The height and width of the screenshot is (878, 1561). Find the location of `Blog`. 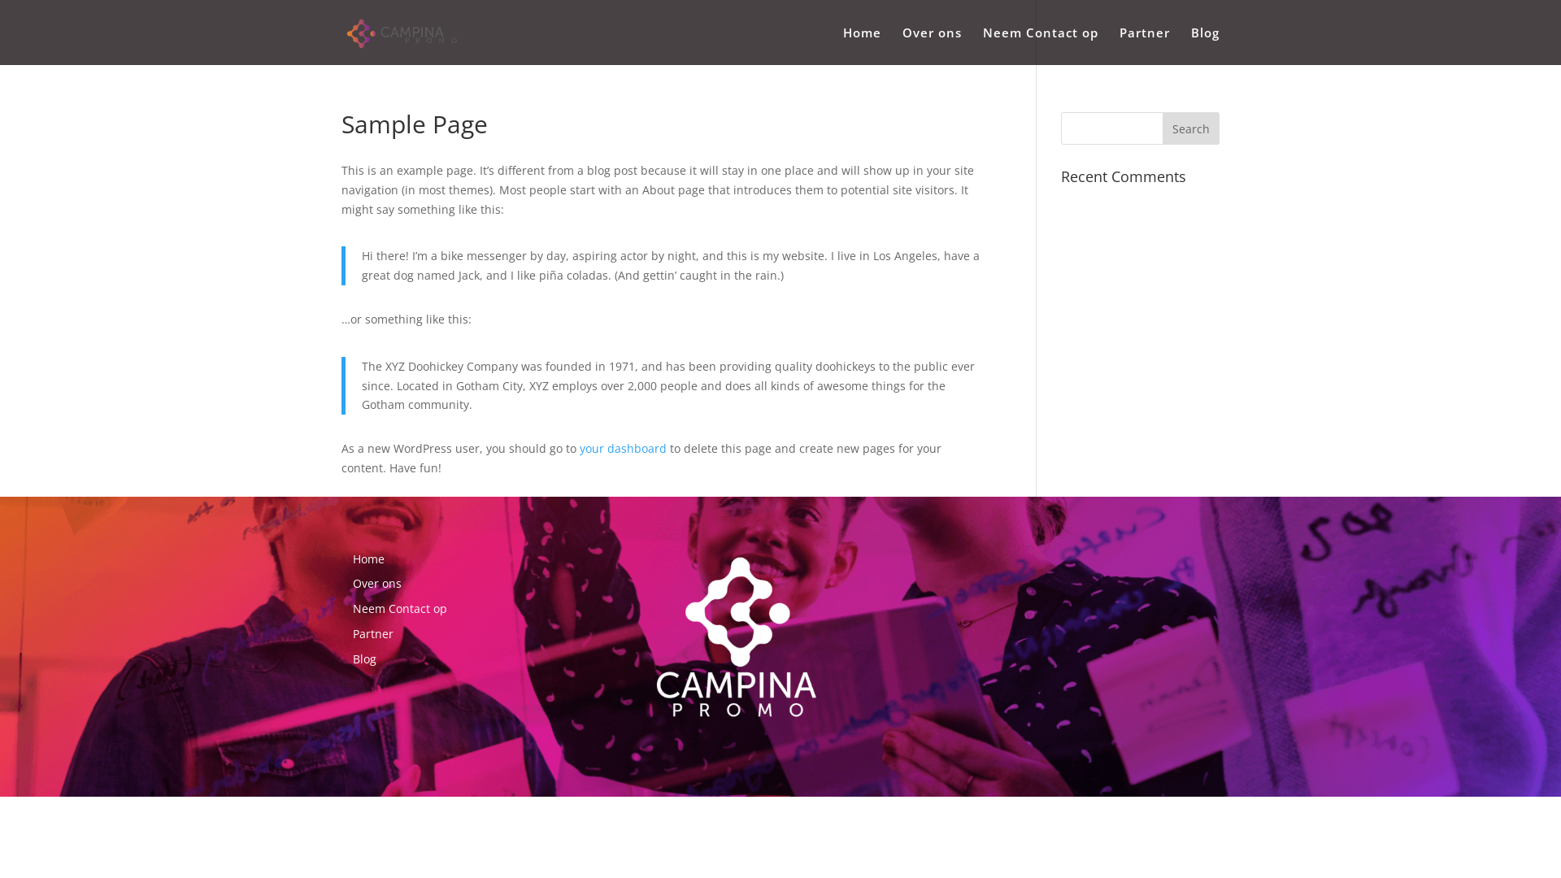

Blog is located at coordinates (364, 658).